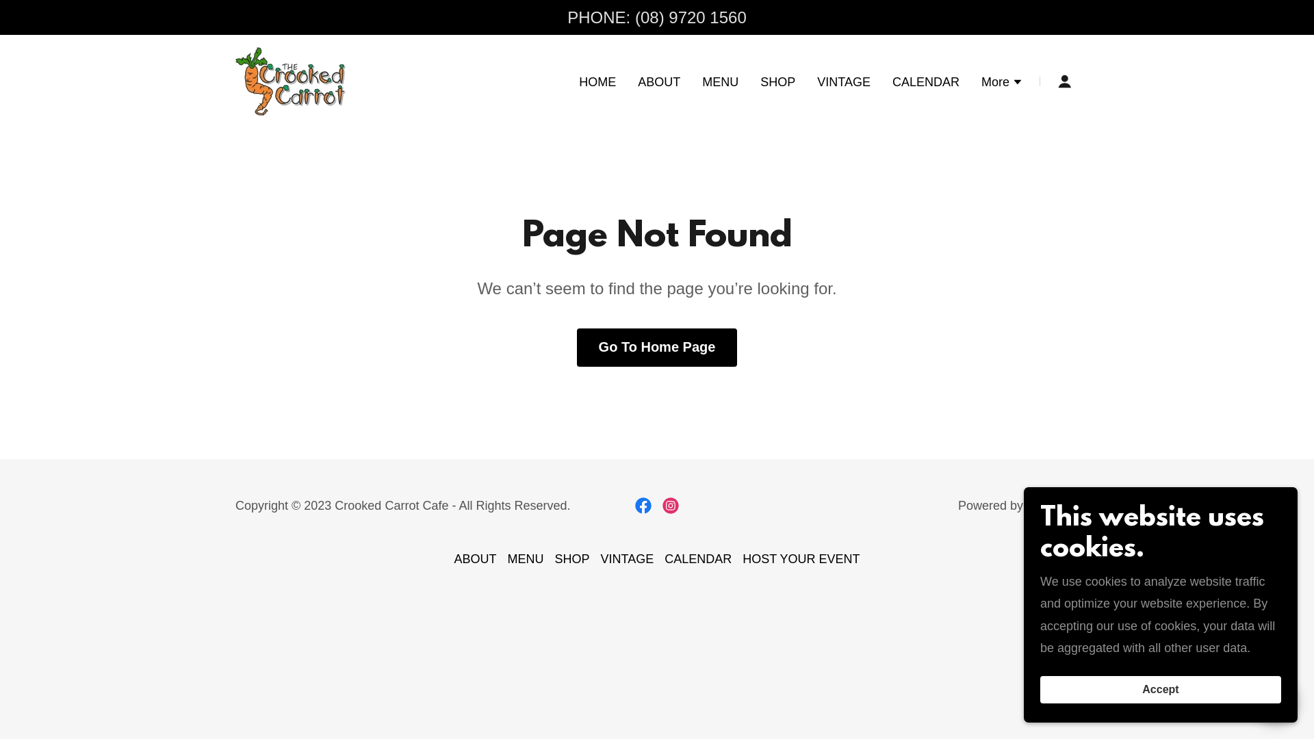 Image resolution: width=1314 pixels, height=739 pixels. Describe the element at coordinates (291, 81) in the screenshot. I see `The Crooked Carrot Cafe` at that location.